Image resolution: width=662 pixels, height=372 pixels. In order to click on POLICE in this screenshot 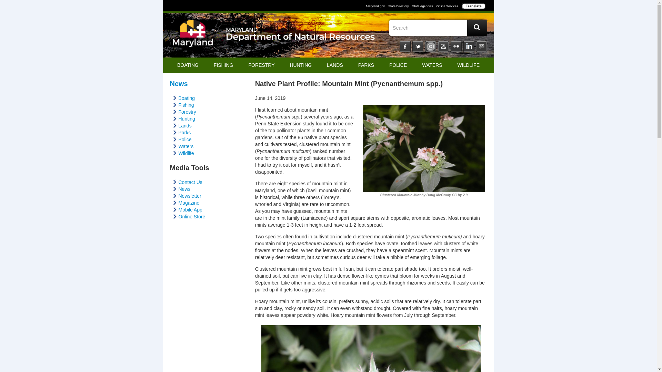, I will do `click(398, 65)`.